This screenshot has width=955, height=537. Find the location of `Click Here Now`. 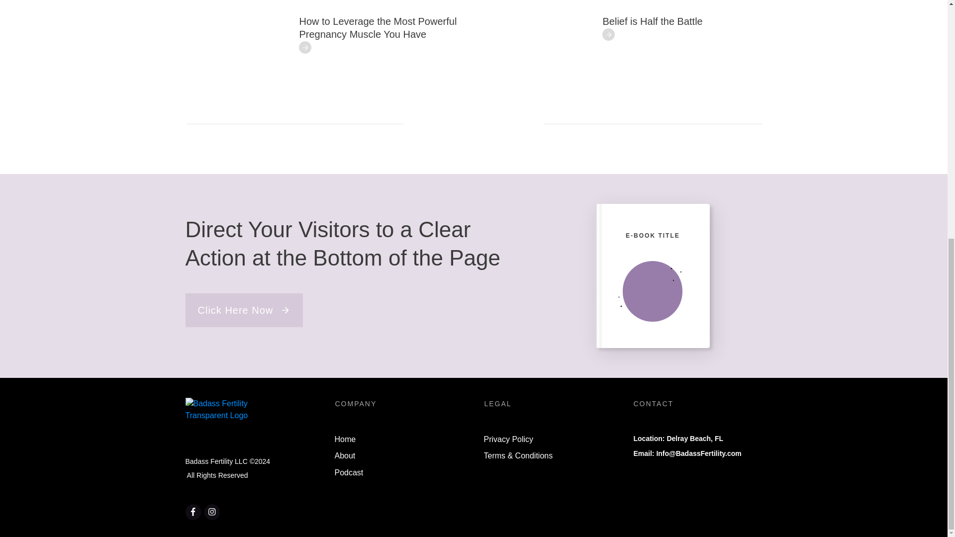

Click Here Now is located at coordinates (244, 310).